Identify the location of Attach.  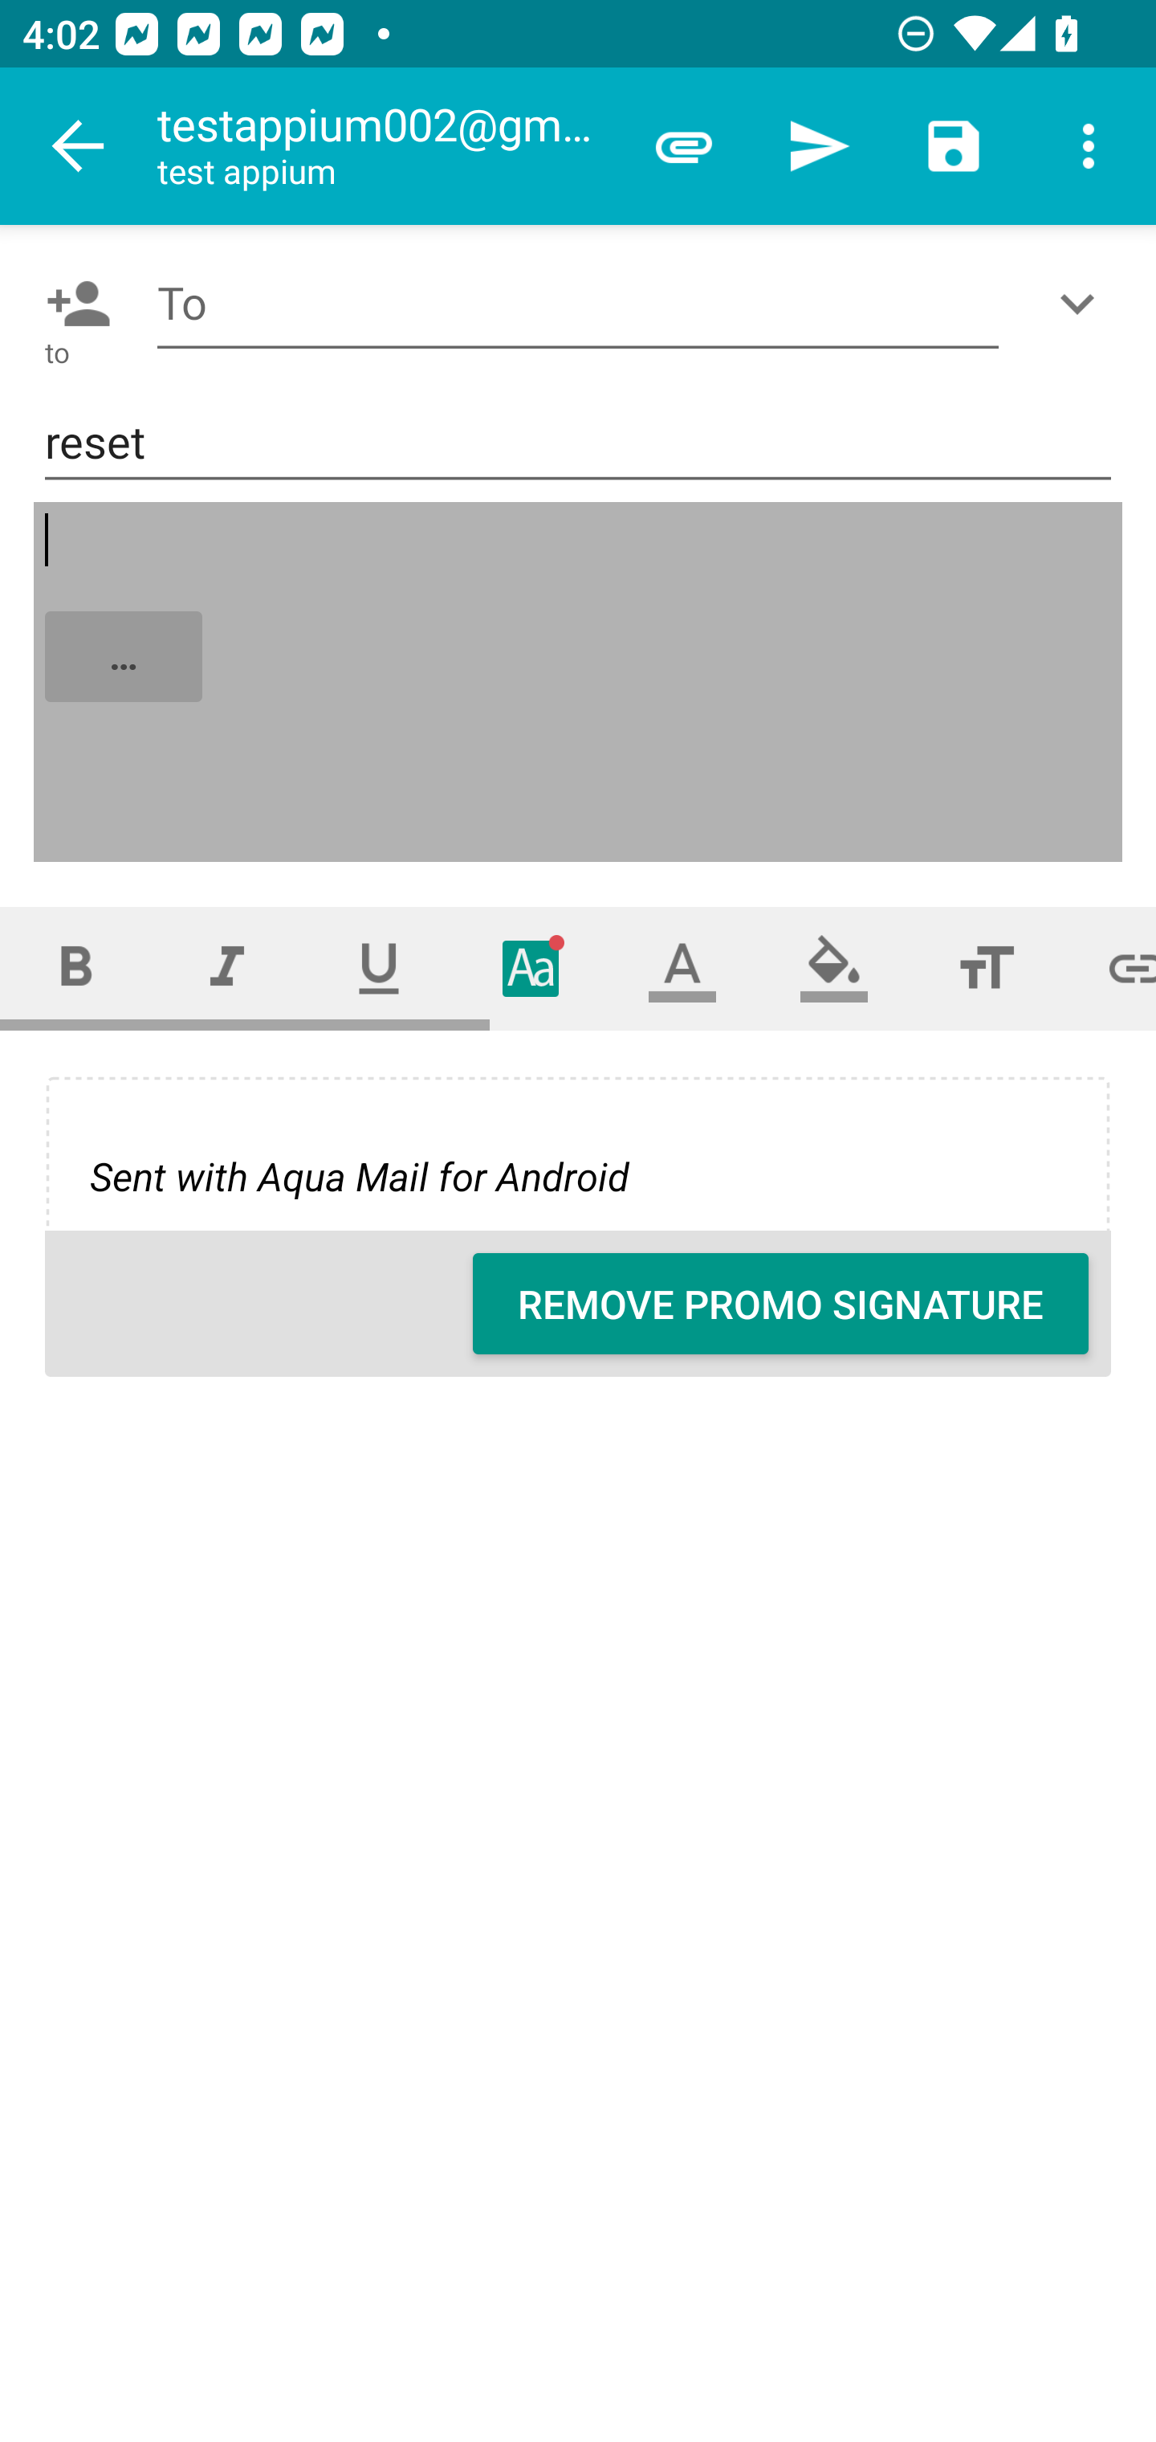
(684, 146).